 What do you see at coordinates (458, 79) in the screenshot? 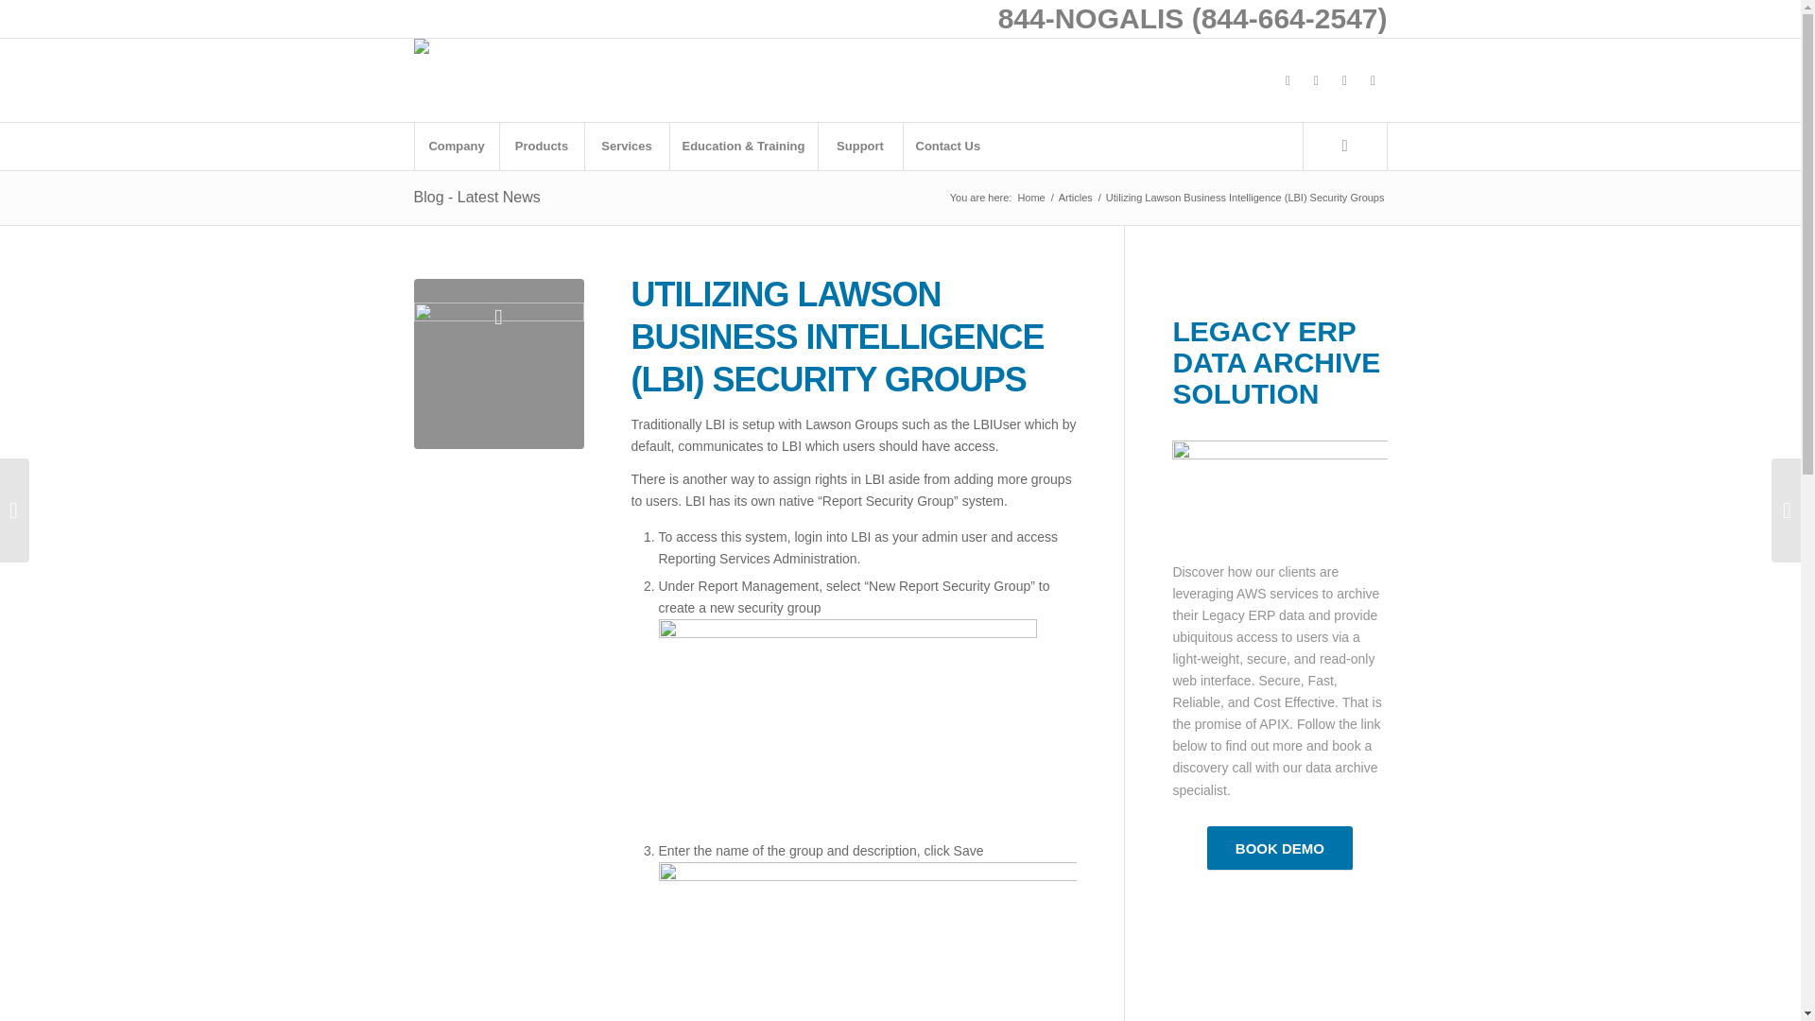
I see `logo with slogan good` at bounding box center [458, 79].